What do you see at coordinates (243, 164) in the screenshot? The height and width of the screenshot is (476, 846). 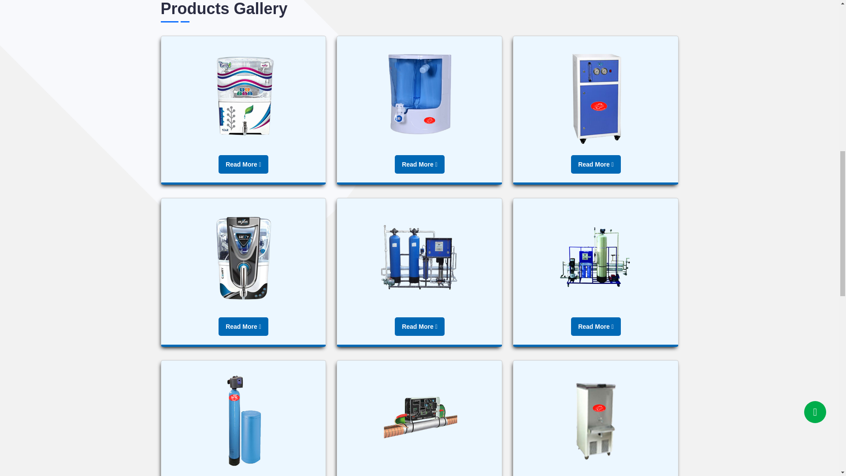 I see `Read More` at bounding box center [243, 164].